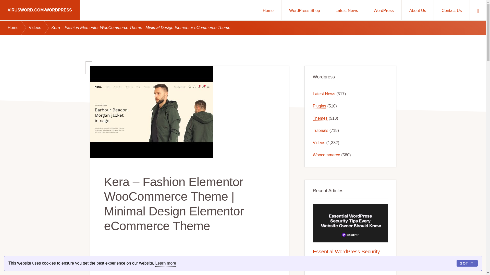 This screenshot has width=490, height=275. I want to click on VIRUSWORD.COM-WORDPRESS, so click(40, 10).